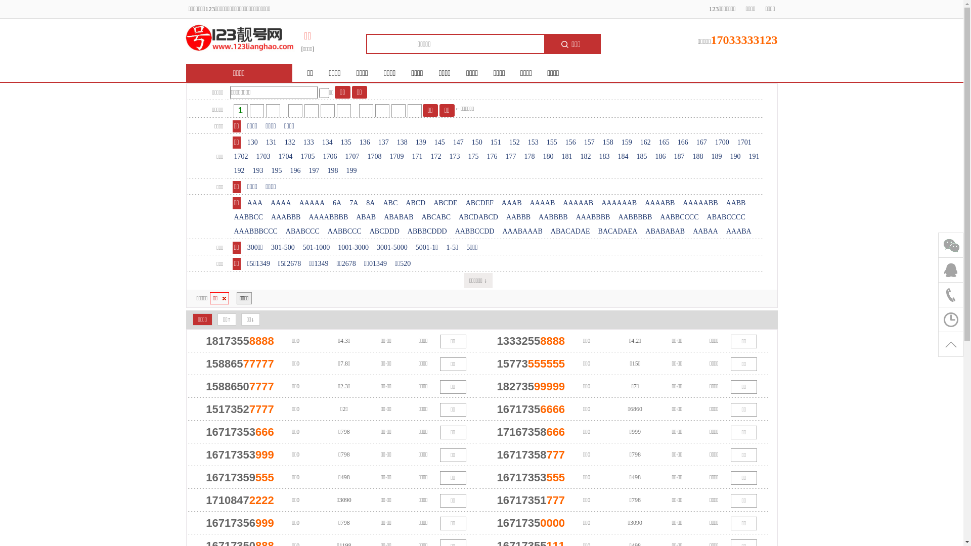  Describe the element at coordinates (475, 232) in the screenshot. I see `AABBCCDD` at that location.